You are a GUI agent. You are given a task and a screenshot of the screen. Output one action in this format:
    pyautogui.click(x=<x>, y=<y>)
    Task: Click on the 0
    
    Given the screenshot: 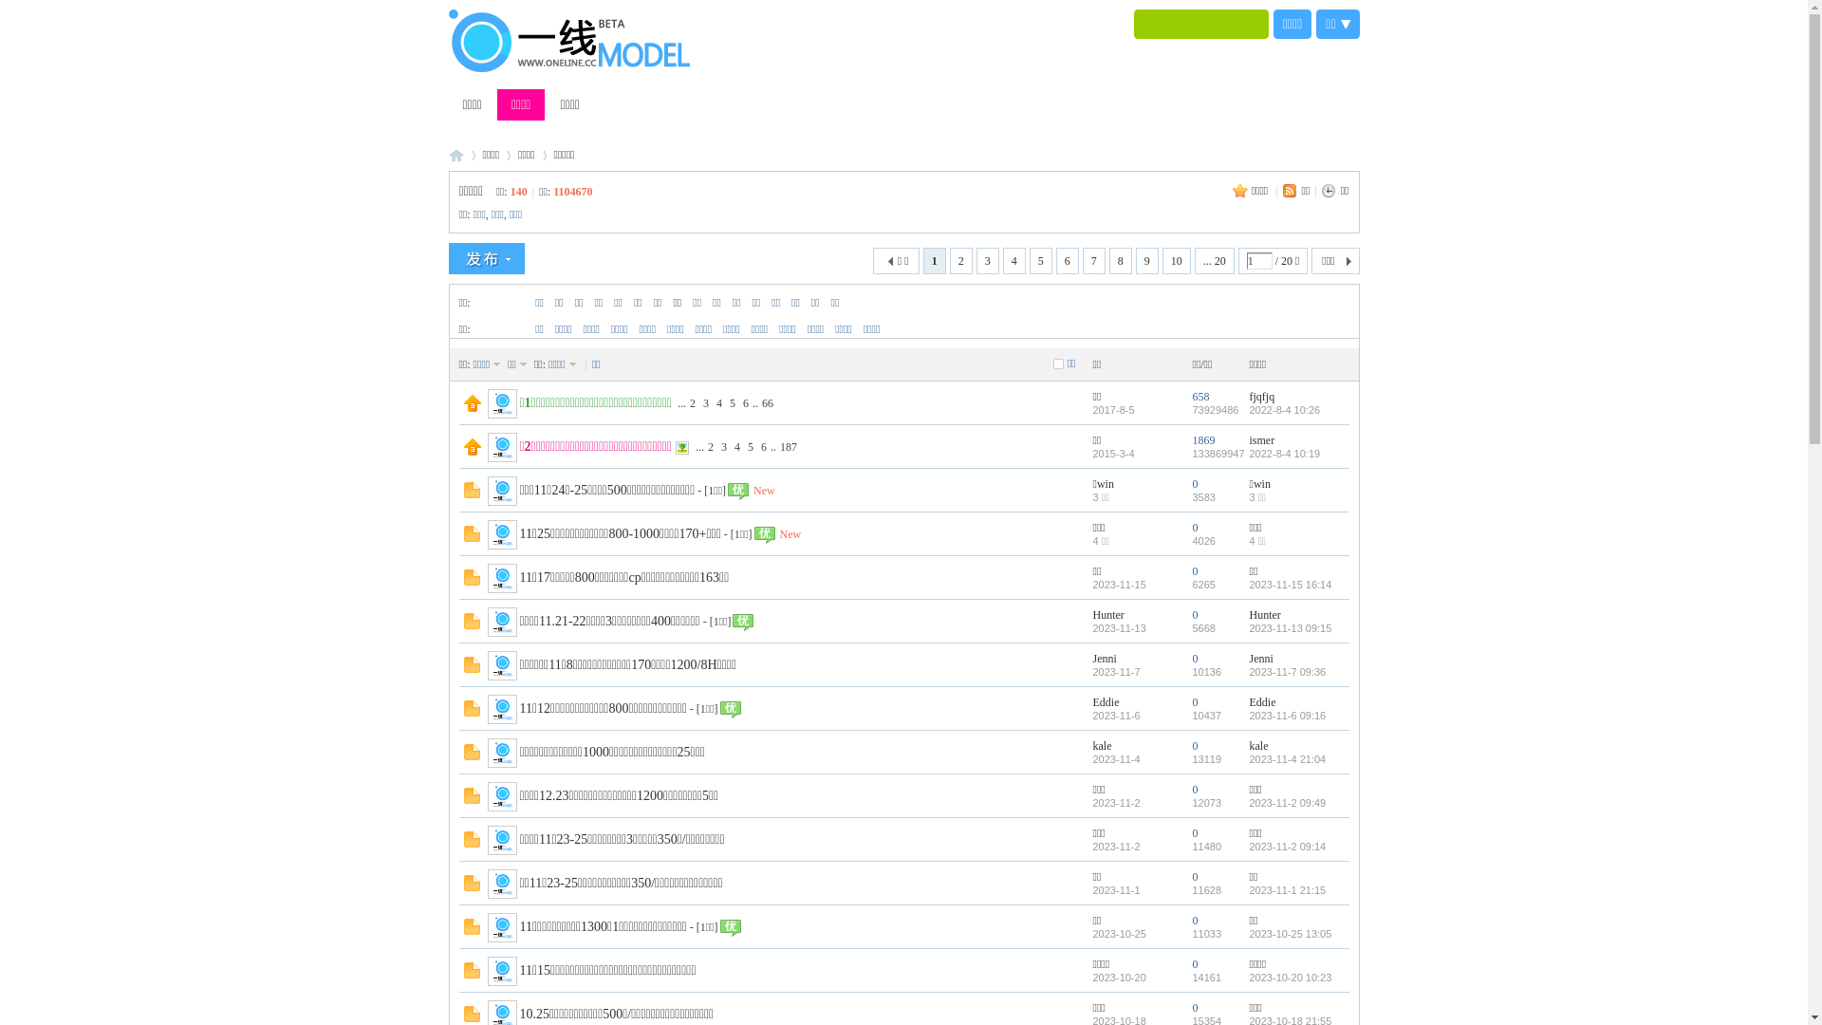 What is the action you would take?
    pyautogui.click(x=1195, y=789)
    